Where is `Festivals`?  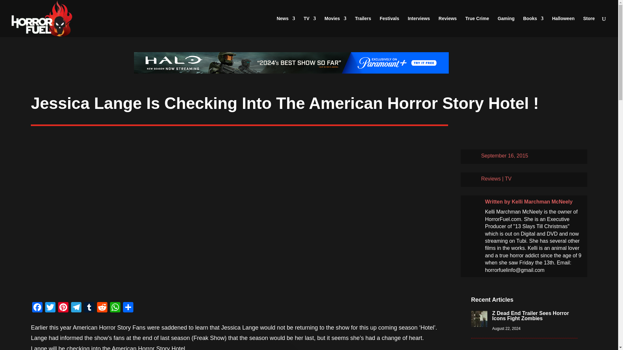 Festivals is located at coordinates (389, 27).